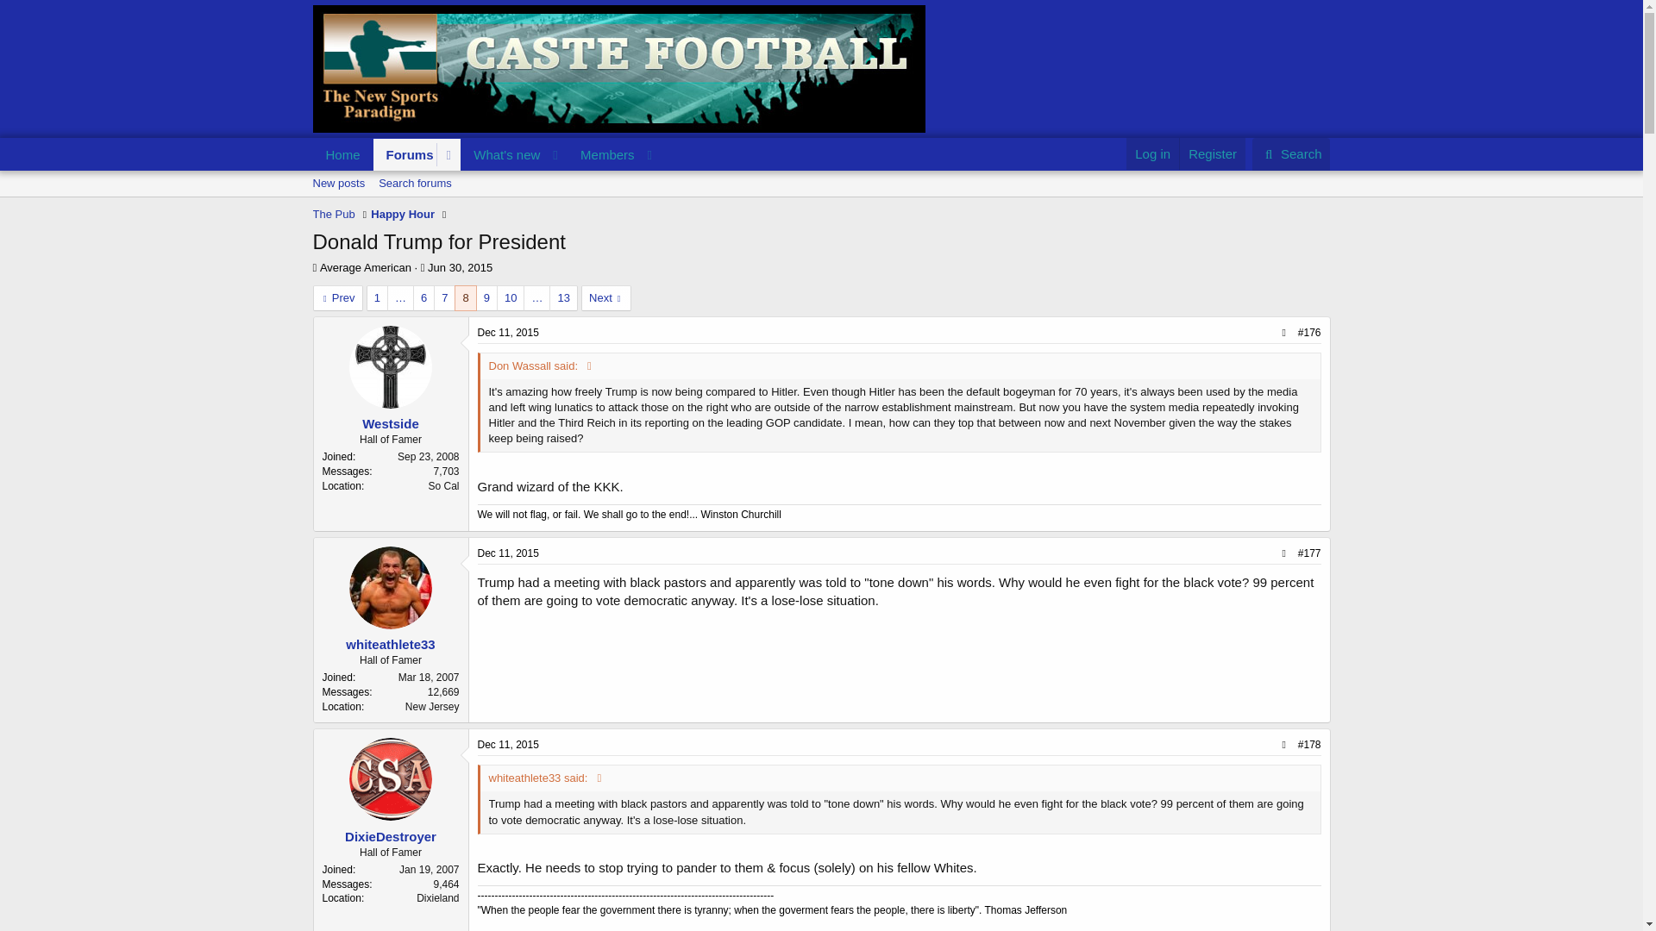  I want to click on Jun 30, 2015, so click(820, 203).